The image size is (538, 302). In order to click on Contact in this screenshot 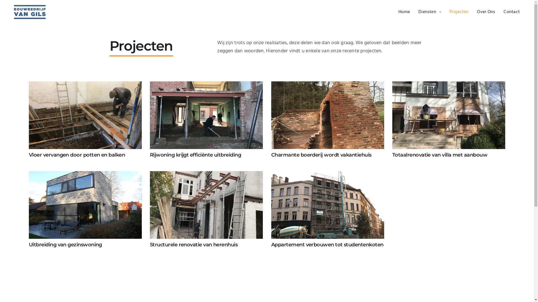, I will do `click(512, 12)`.